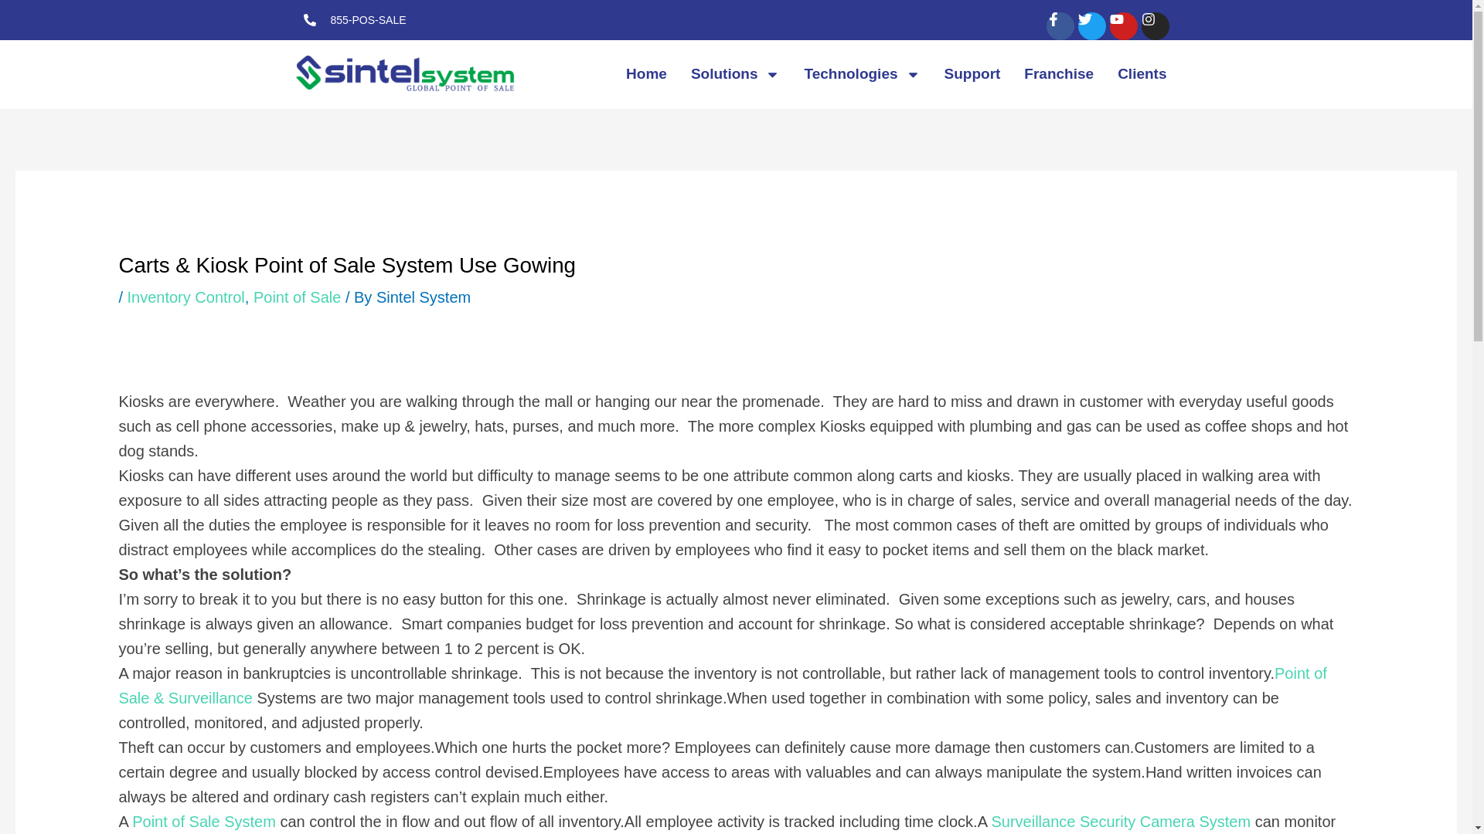 This screenshot has width=1484, height=834. What do you see at coordinates (862, 74) in the screenshot?
I see `Technologies` at bounding box center [862, 74].